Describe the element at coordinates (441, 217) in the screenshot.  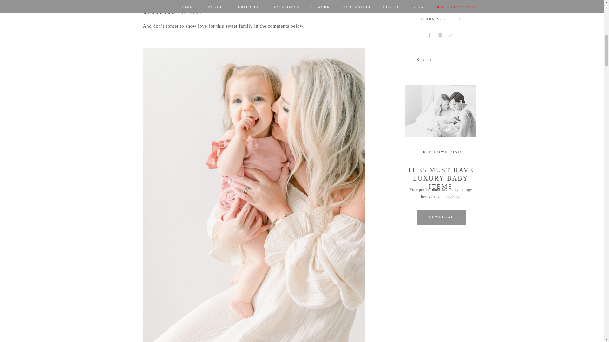
I see `DOWNLOAD` at that location.